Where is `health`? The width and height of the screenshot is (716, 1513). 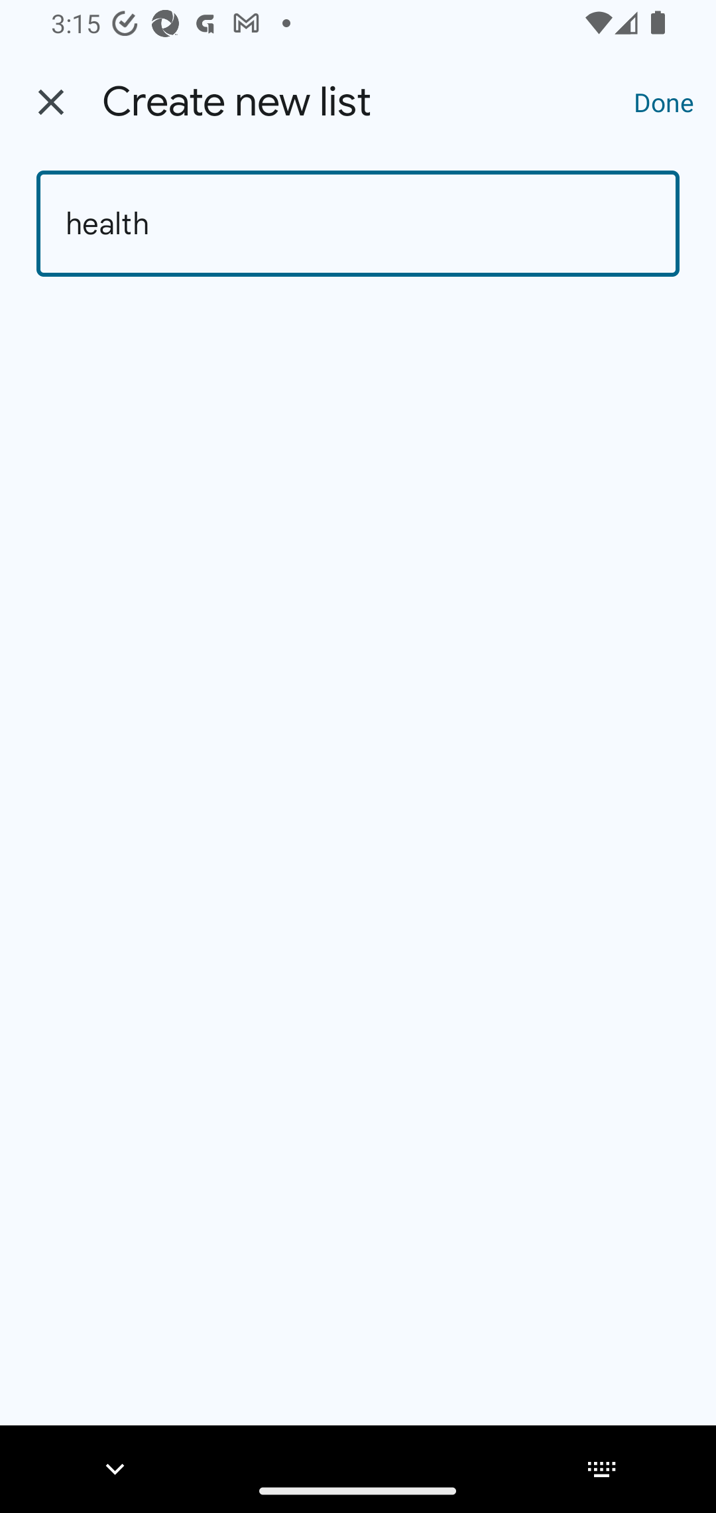
health is located at coordinates (358, 224).